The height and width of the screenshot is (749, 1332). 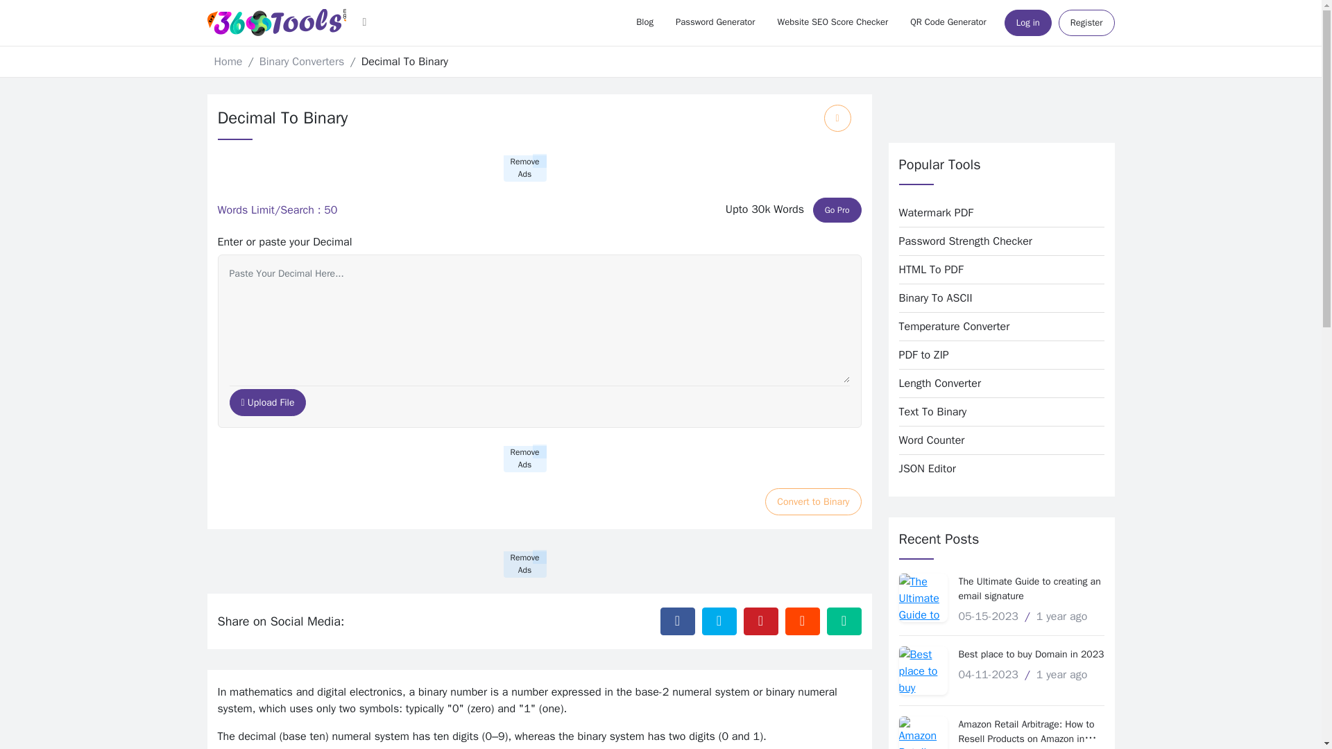 I want to click on Text To Binary, so click(x=996, y=412).